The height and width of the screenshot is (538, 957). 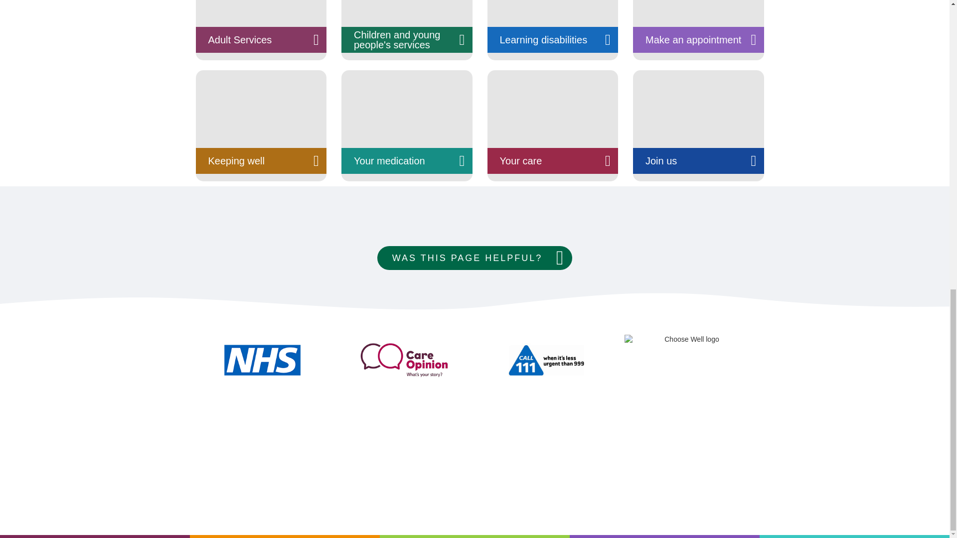 I want to click on Care Opinion, so click(x=403, y=360).